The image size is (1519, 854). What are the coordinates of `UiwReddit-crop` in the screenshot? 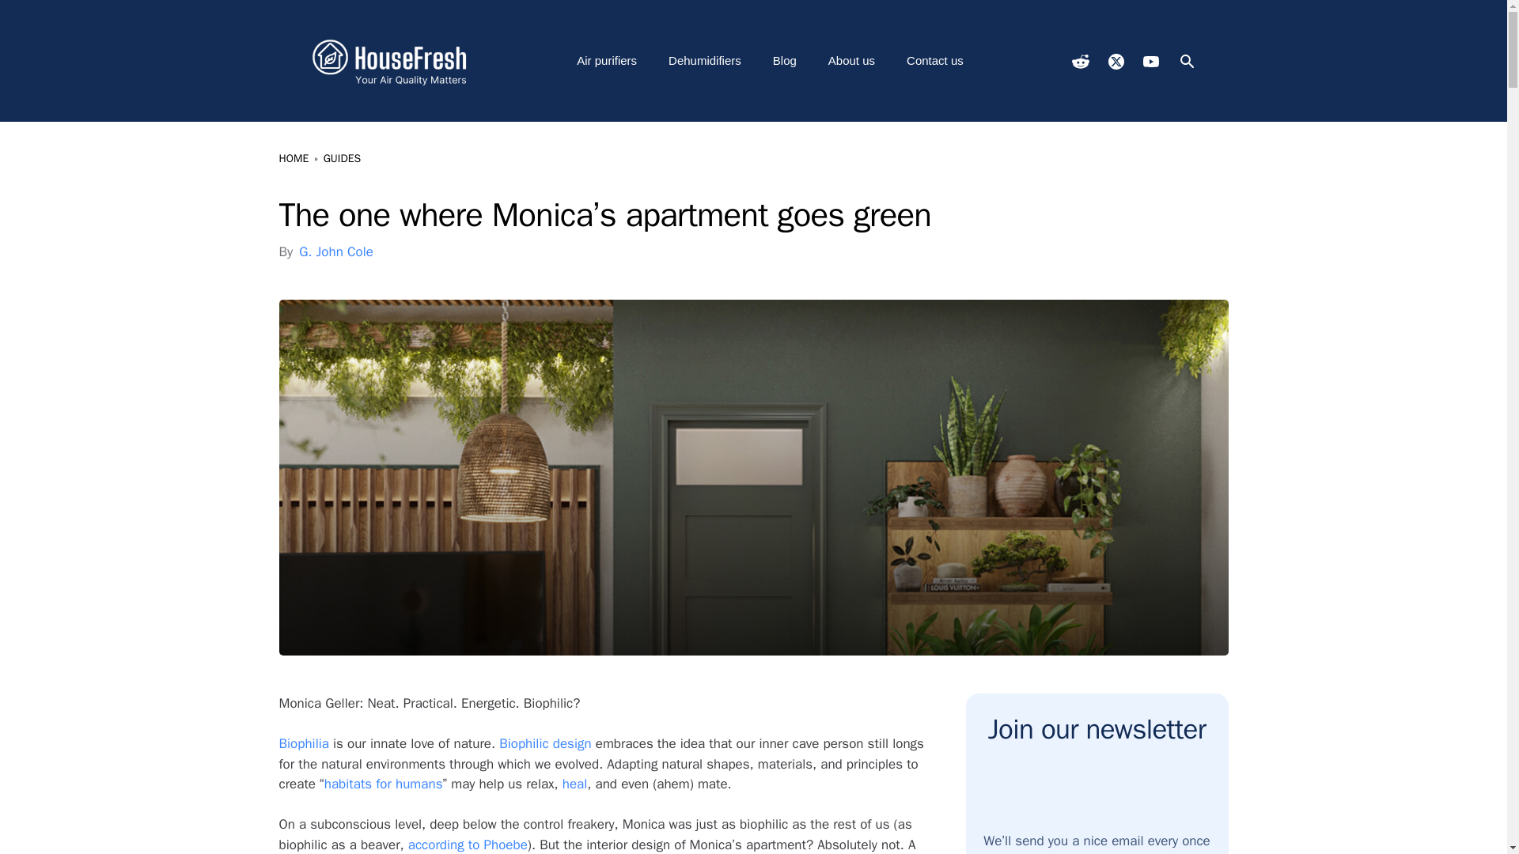 It's located at (1079, 61).